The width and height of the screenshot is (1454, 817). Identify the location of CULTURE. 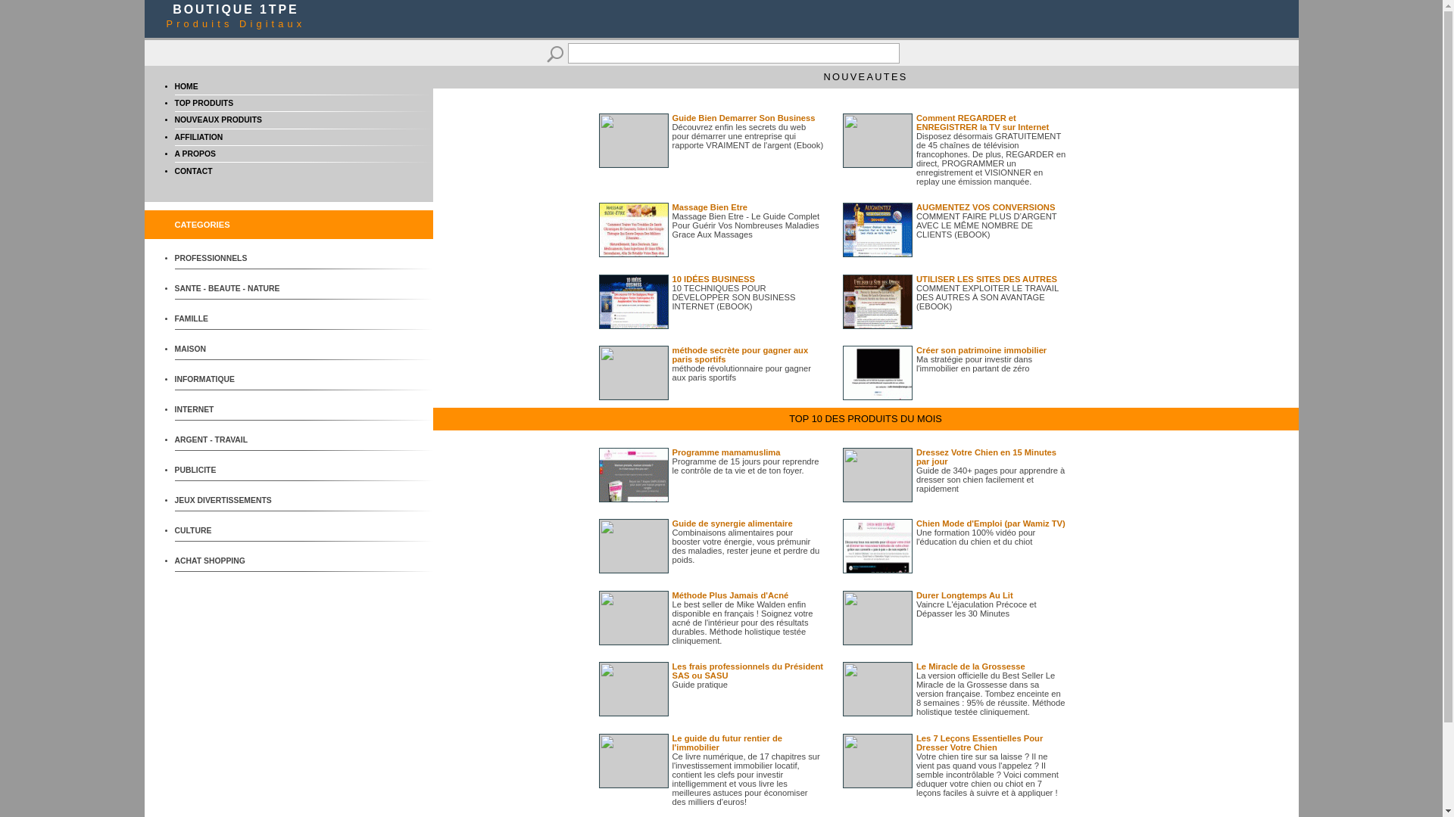
(231, 531).